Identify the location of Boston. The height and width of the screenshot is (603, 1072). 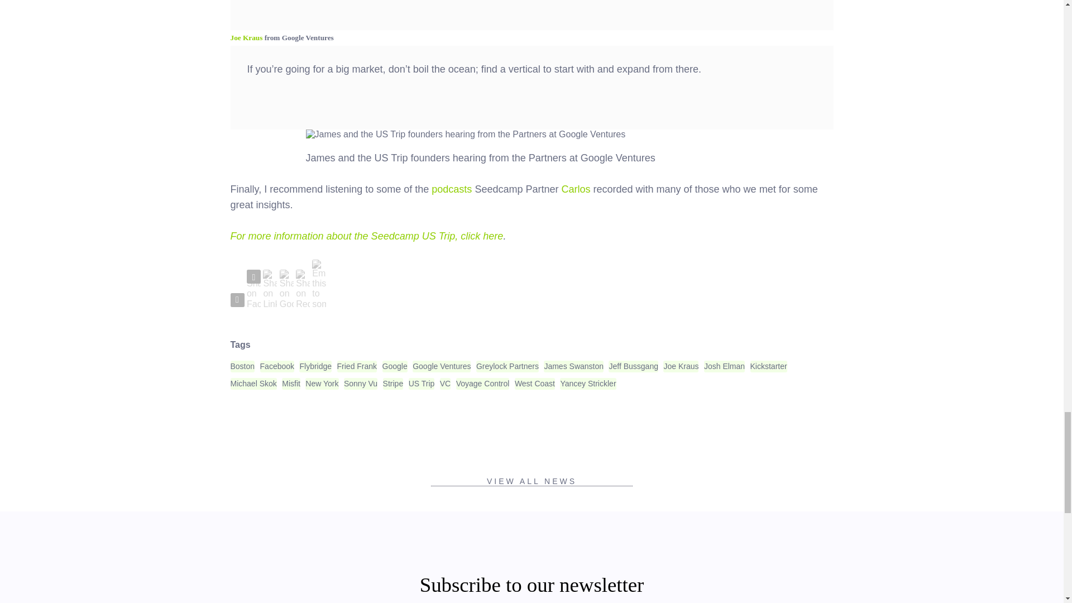
(242, 366).